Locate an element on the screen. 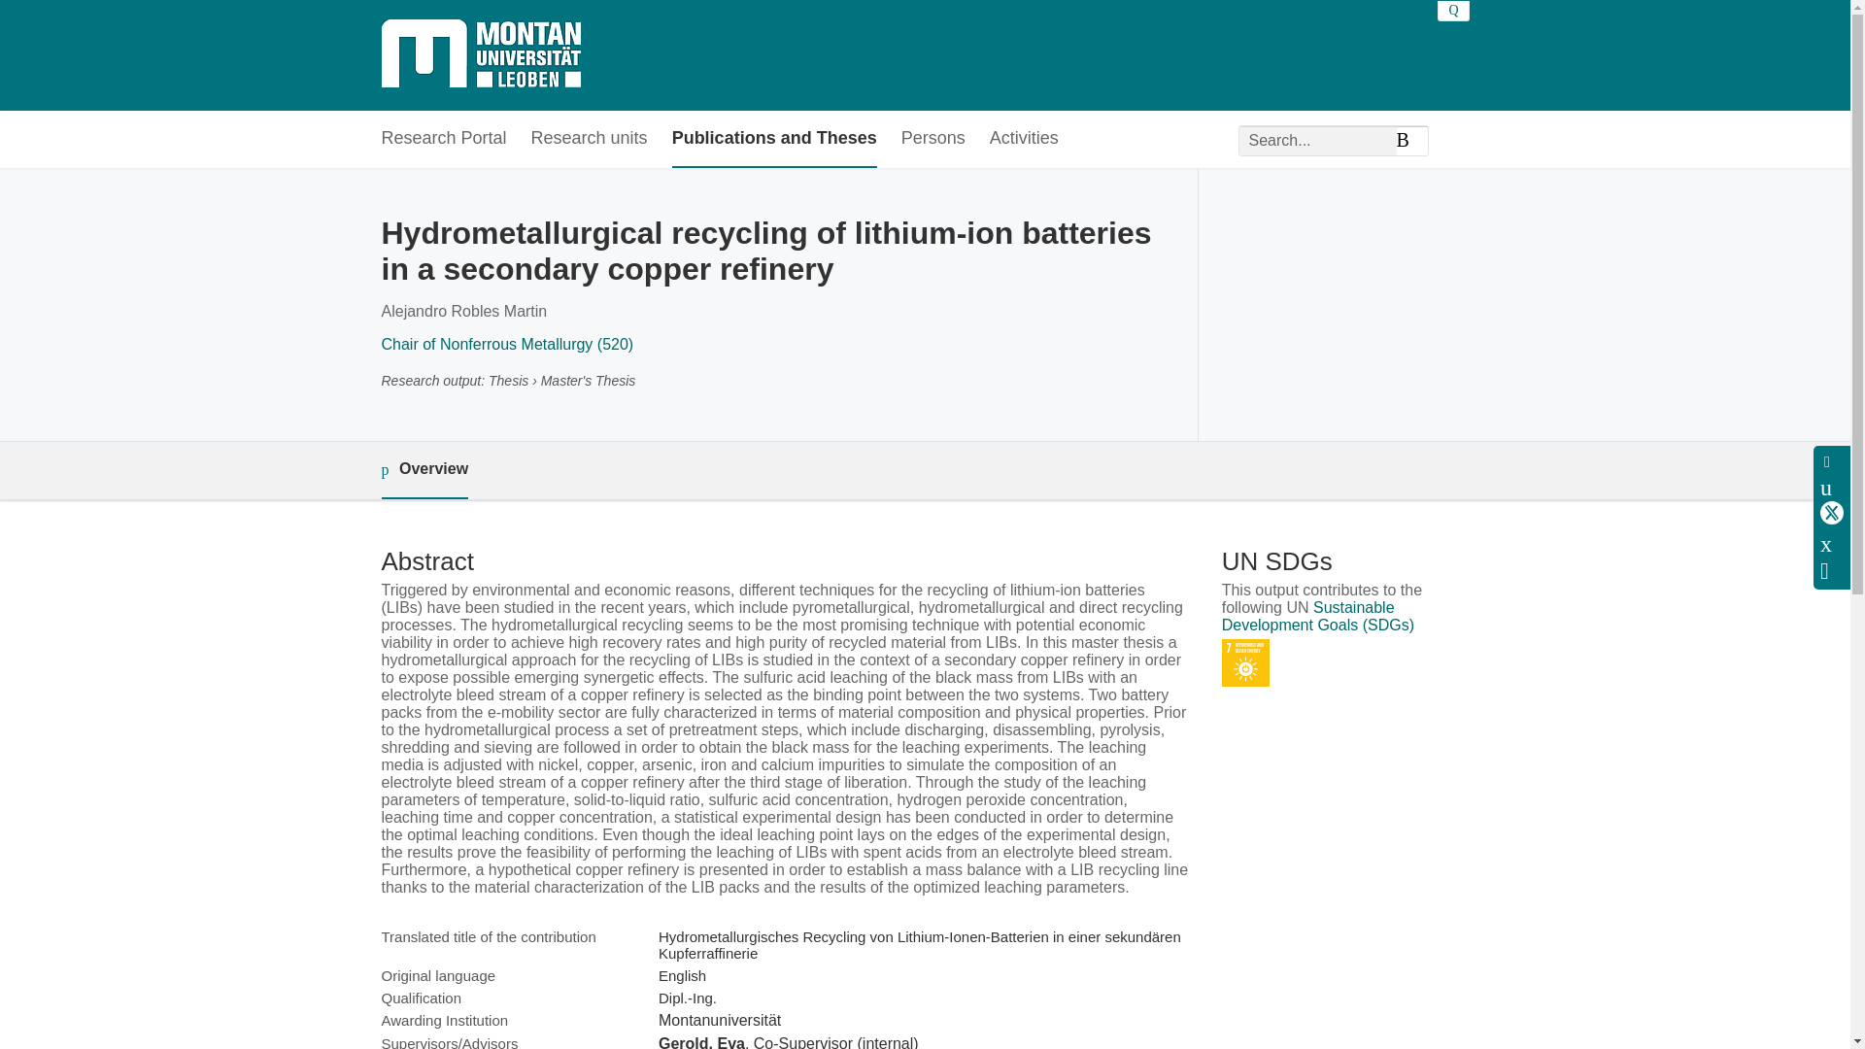 The height and width of the screenshot is (1049, 1865). Persons is located at coordinates (932, 139).